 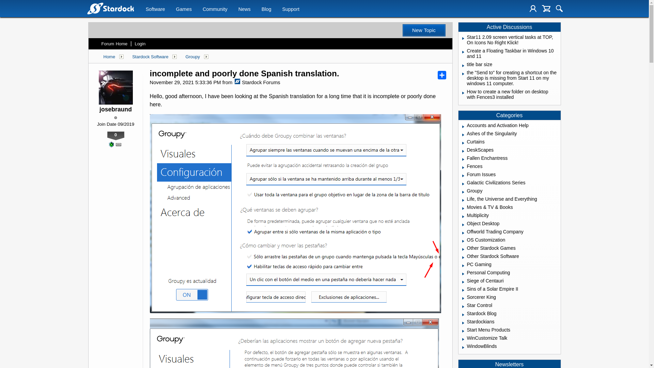 I want to click on Shopping Cart, so click(x=546, y=8).